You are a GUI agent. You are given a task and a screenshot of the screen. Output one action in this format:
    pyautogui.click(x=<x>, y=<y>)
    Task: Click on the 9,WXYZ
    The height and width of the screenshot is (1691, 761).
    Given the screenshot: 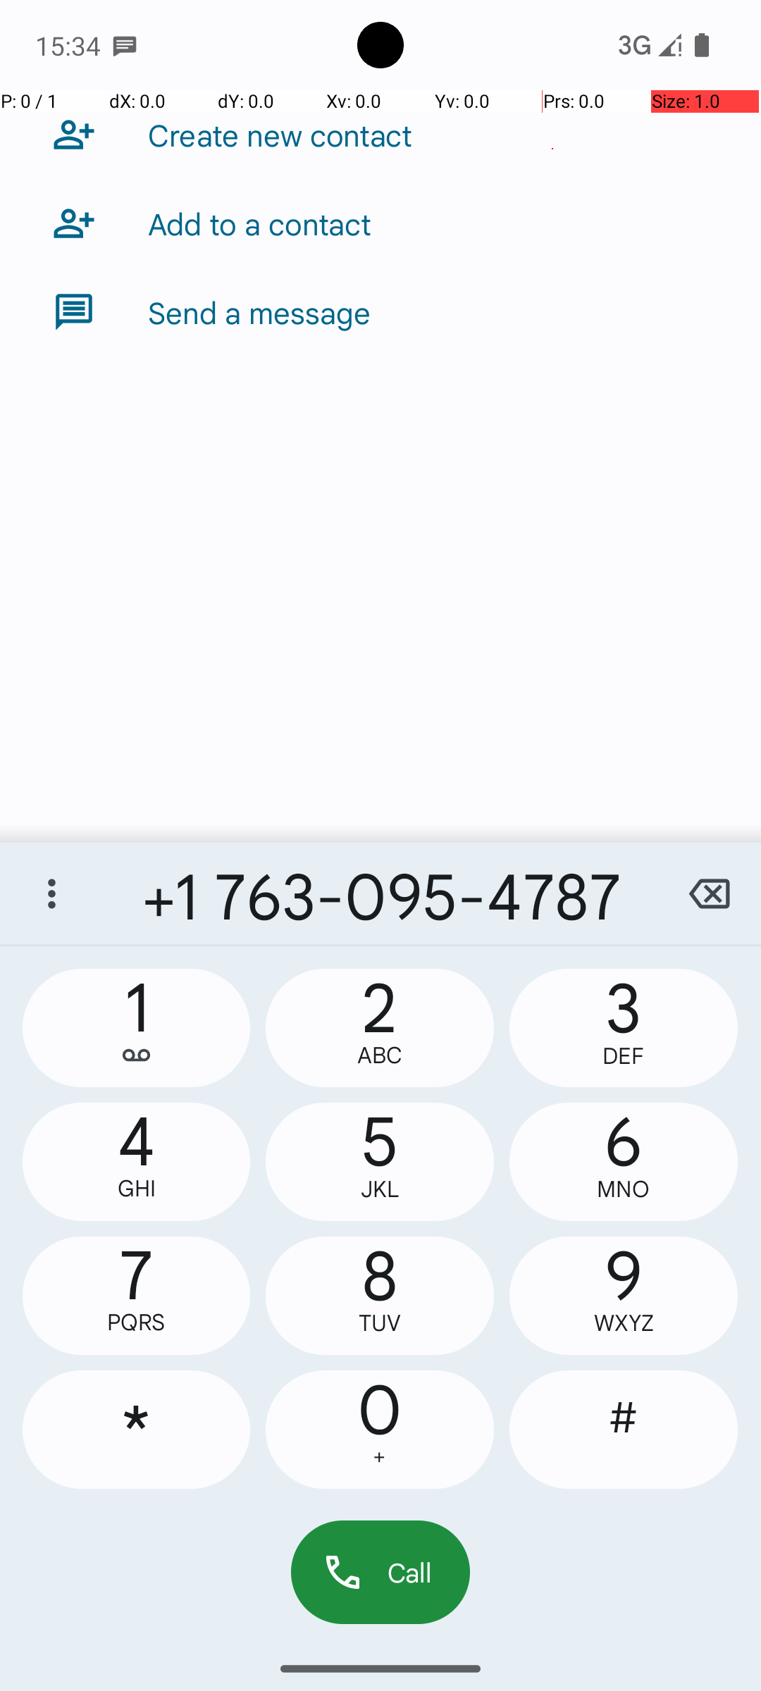 What is the action you would take?
    pyautogui.click(x=624, y=1296)
    